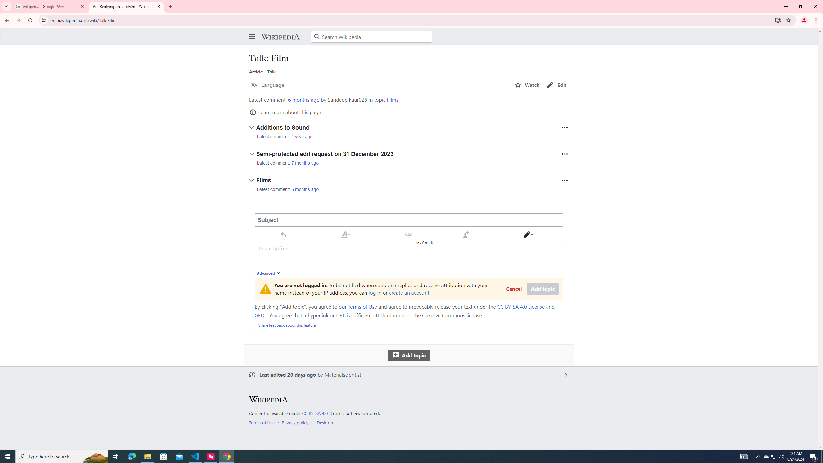 The height and width of the screenshot is (463, 823). I want to click on 7 months ago, so click(305, 163).